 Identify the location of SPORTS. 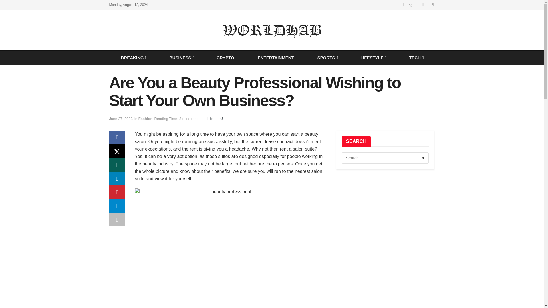
(327, 58).